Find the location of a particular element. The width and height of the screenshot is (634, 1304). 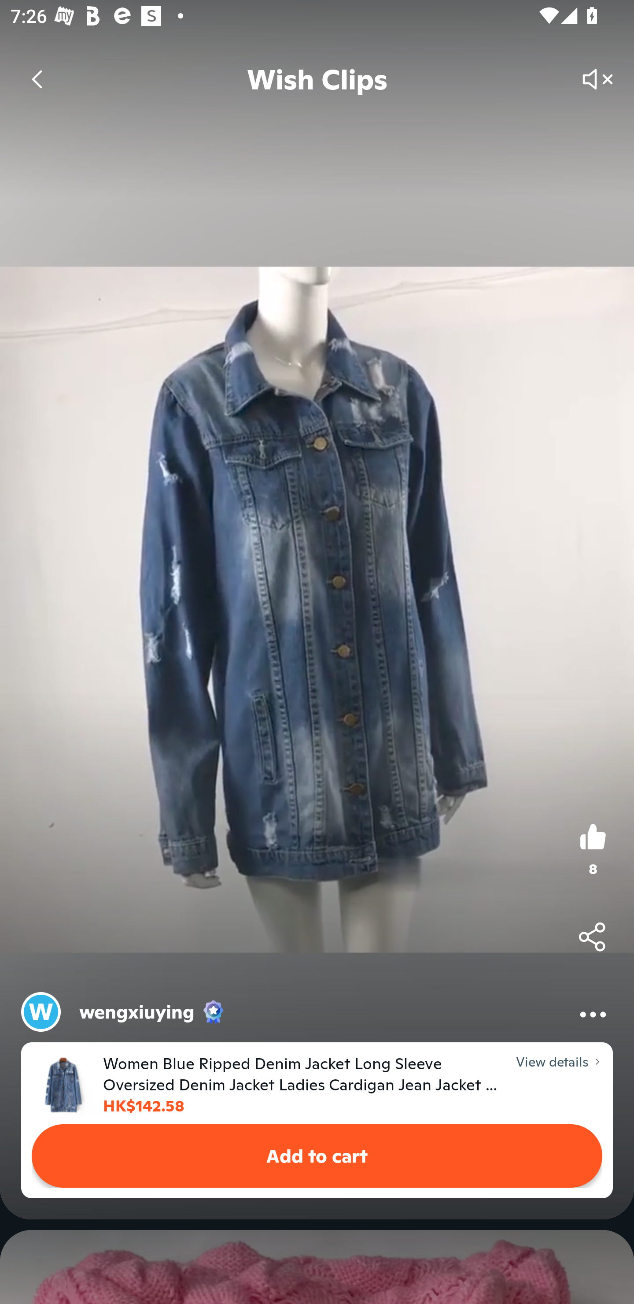

W is located at coordinates (41, 1011).